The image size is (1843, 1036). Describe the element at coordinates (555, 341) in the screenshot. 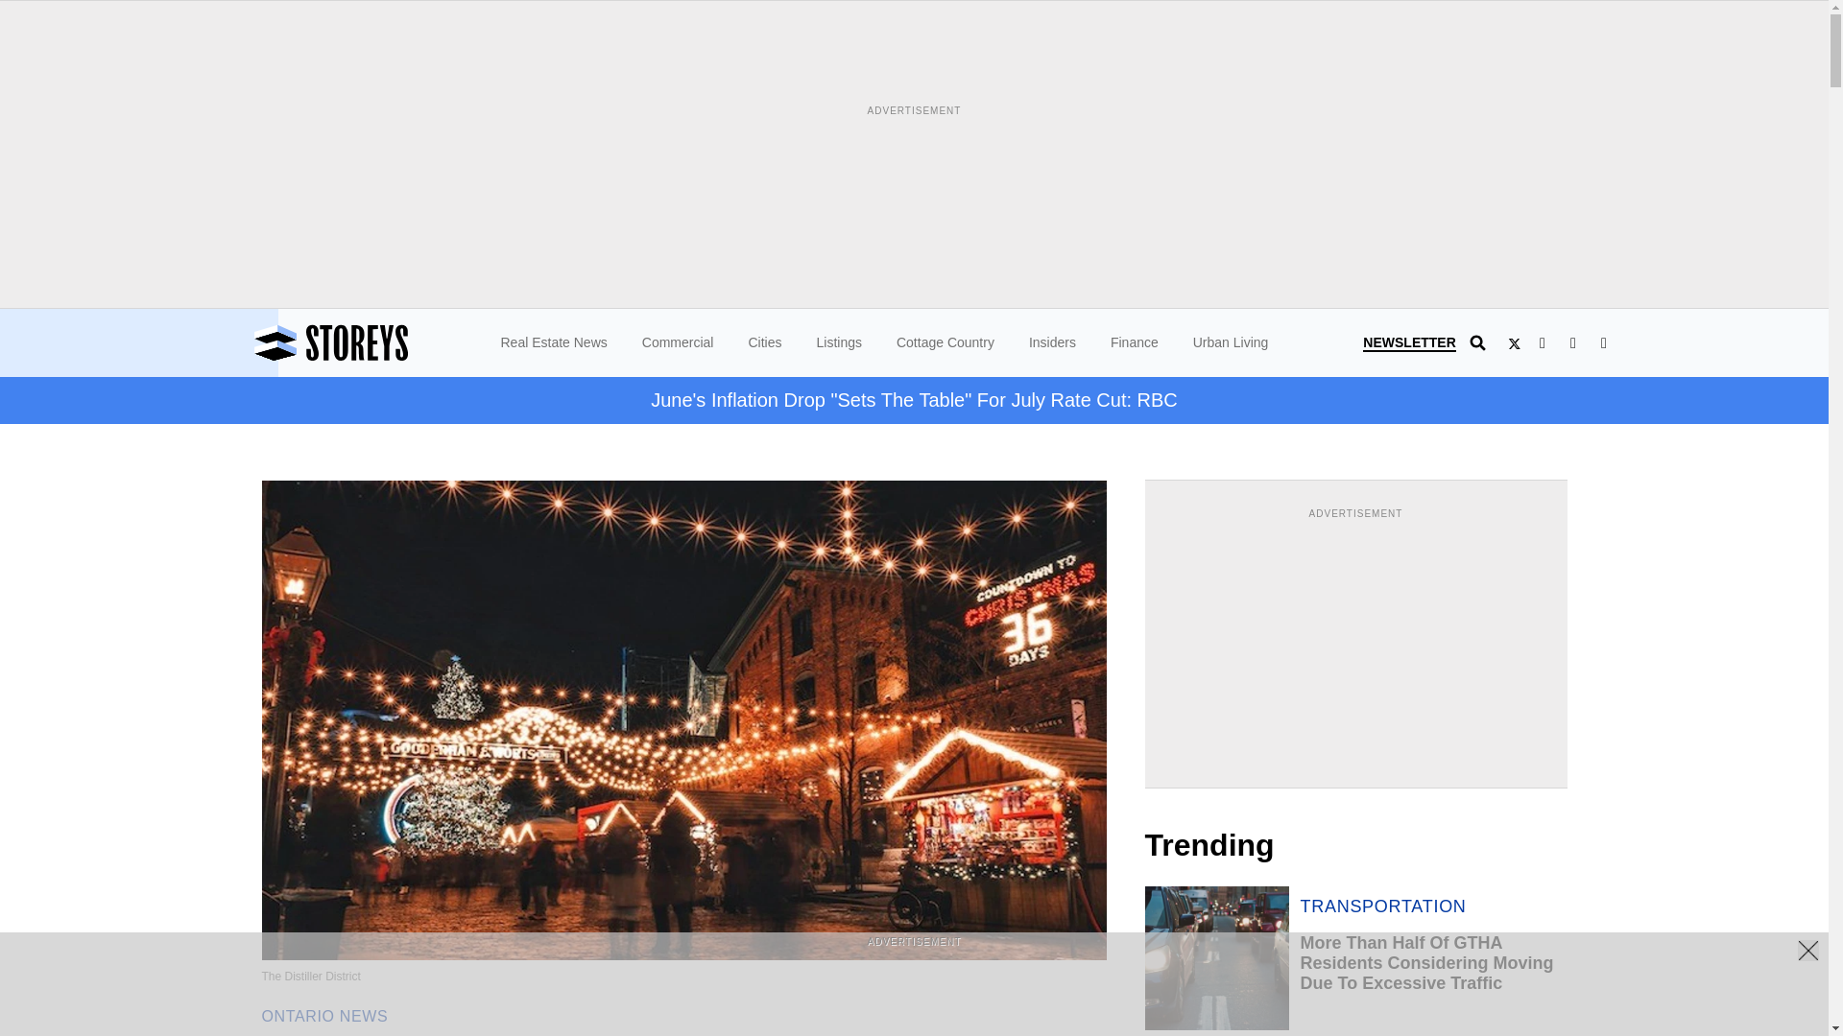

I see `Real Estate News` at that location.